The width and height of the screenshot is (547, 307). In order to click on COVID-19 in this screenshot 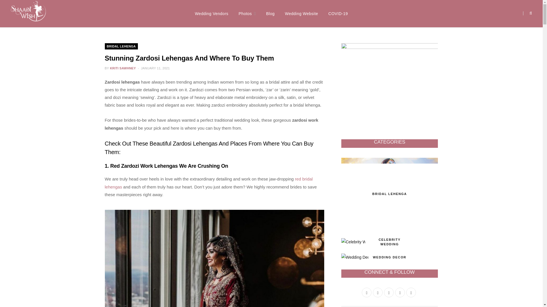, I will do `click(338, 14)`.